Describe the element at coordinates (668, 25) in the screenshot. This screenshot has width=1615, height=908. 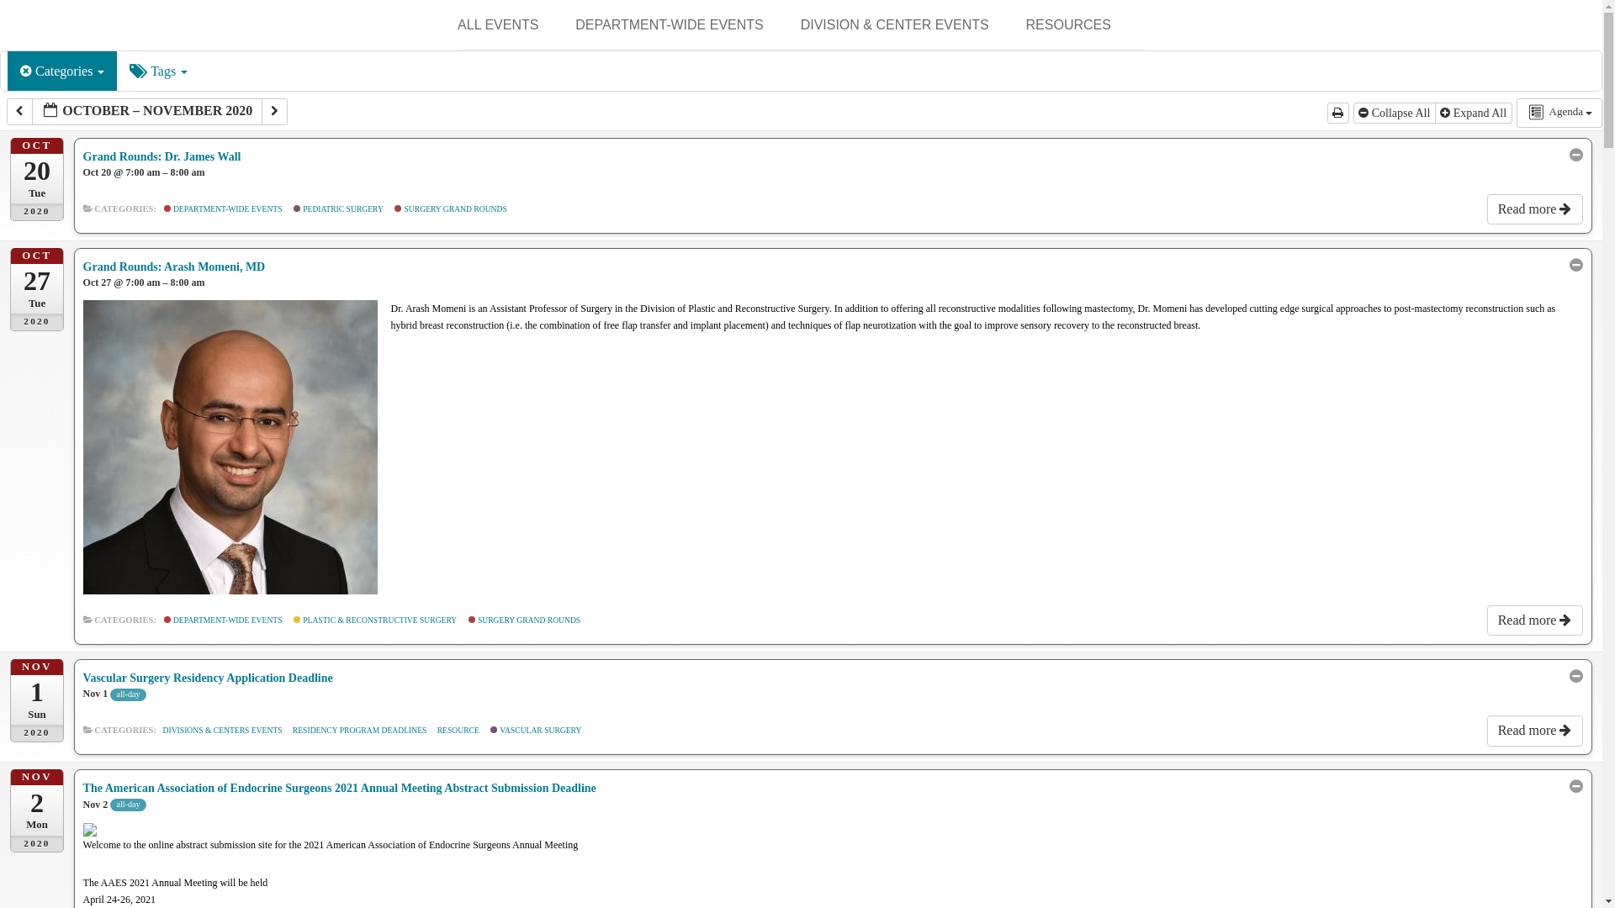
I see `DEPARTMENT-WIDE EVENTS` at that location.